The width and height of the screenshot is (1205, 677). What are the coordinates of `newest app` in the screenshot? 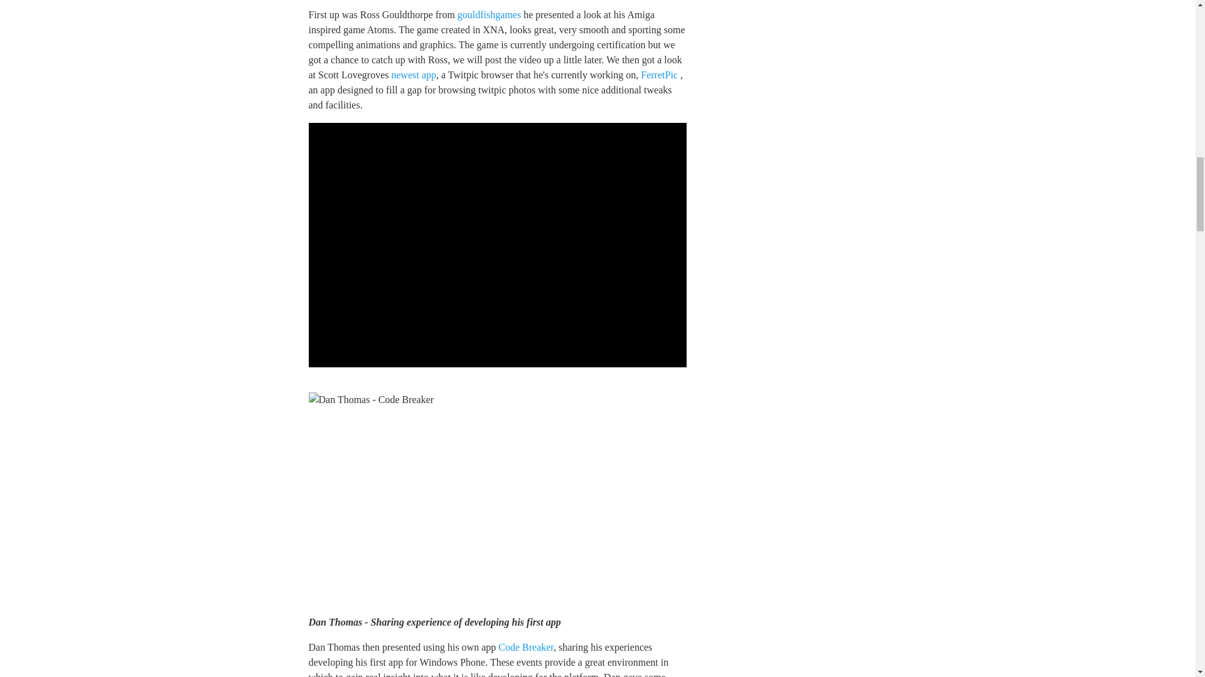 It's located at (413, 75).